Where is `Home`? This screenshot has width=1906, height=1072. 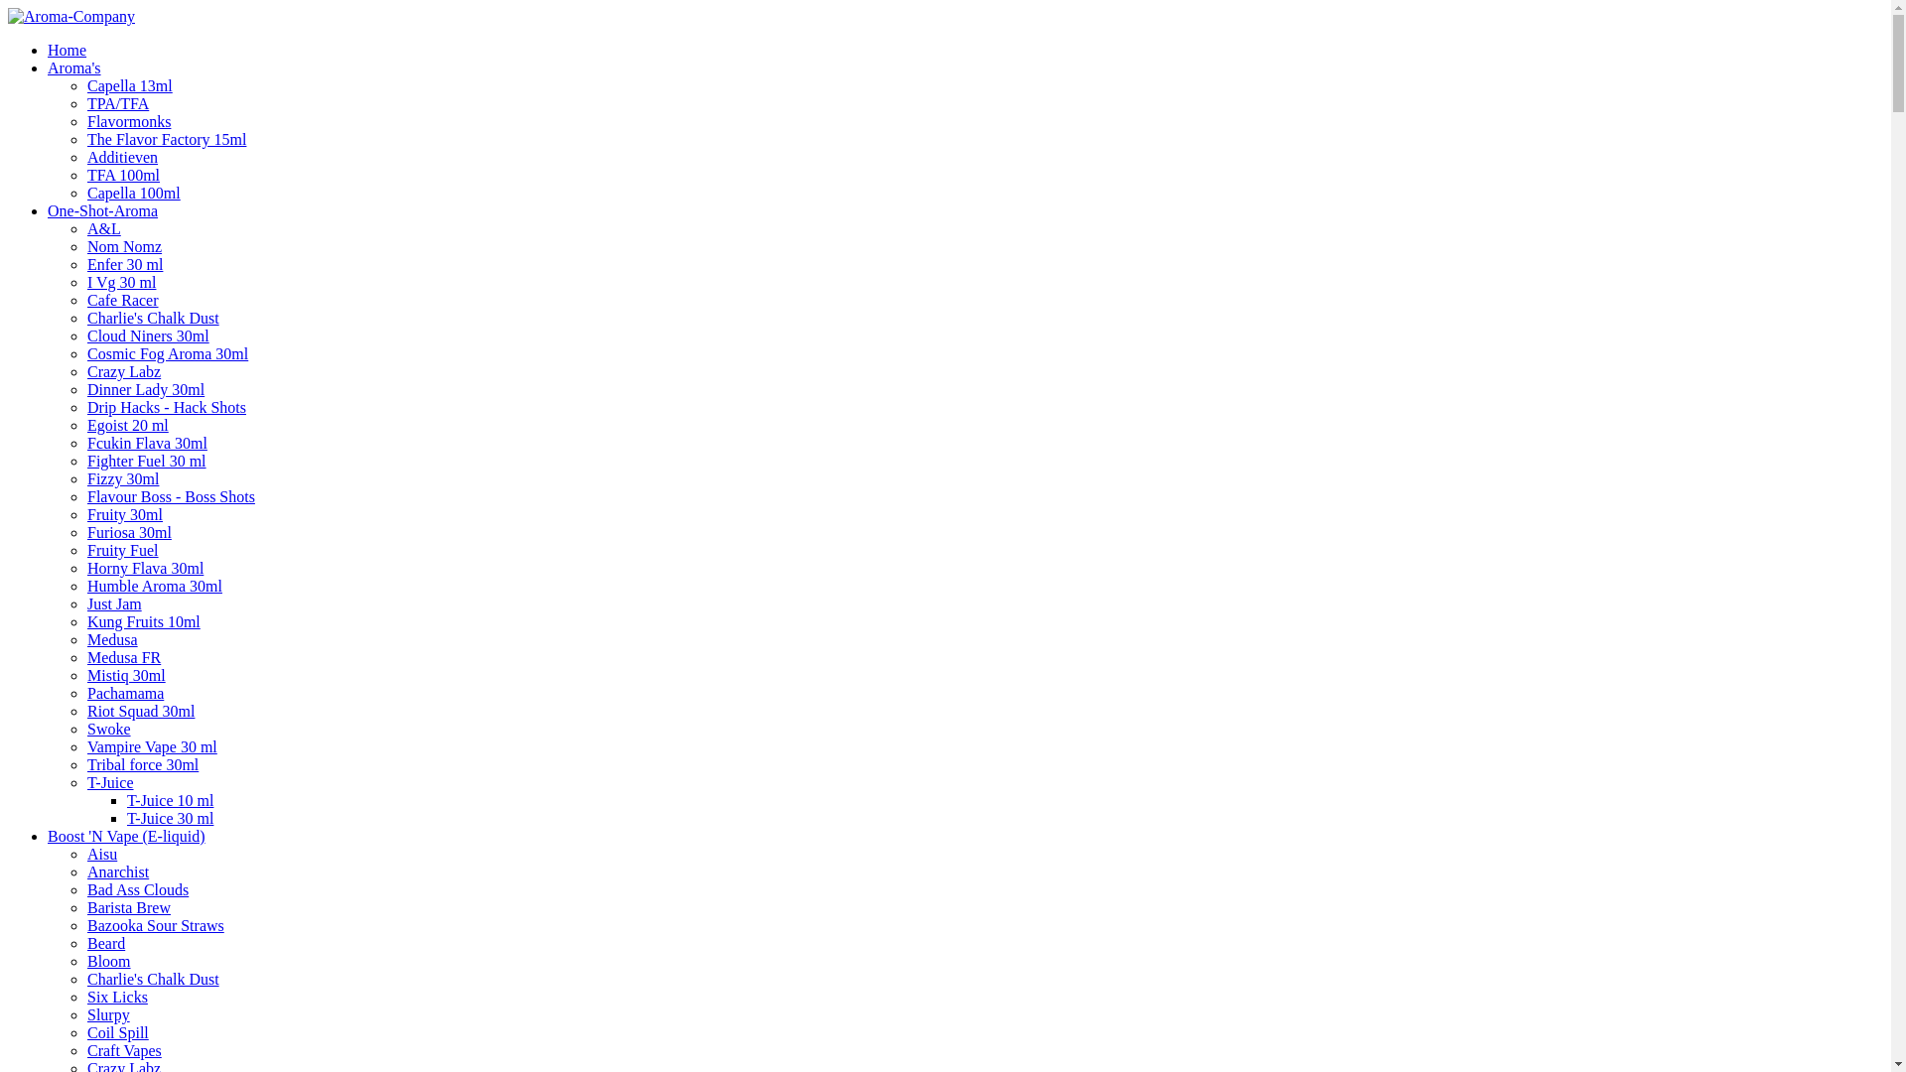 Home is located at coordinates (68, 50).